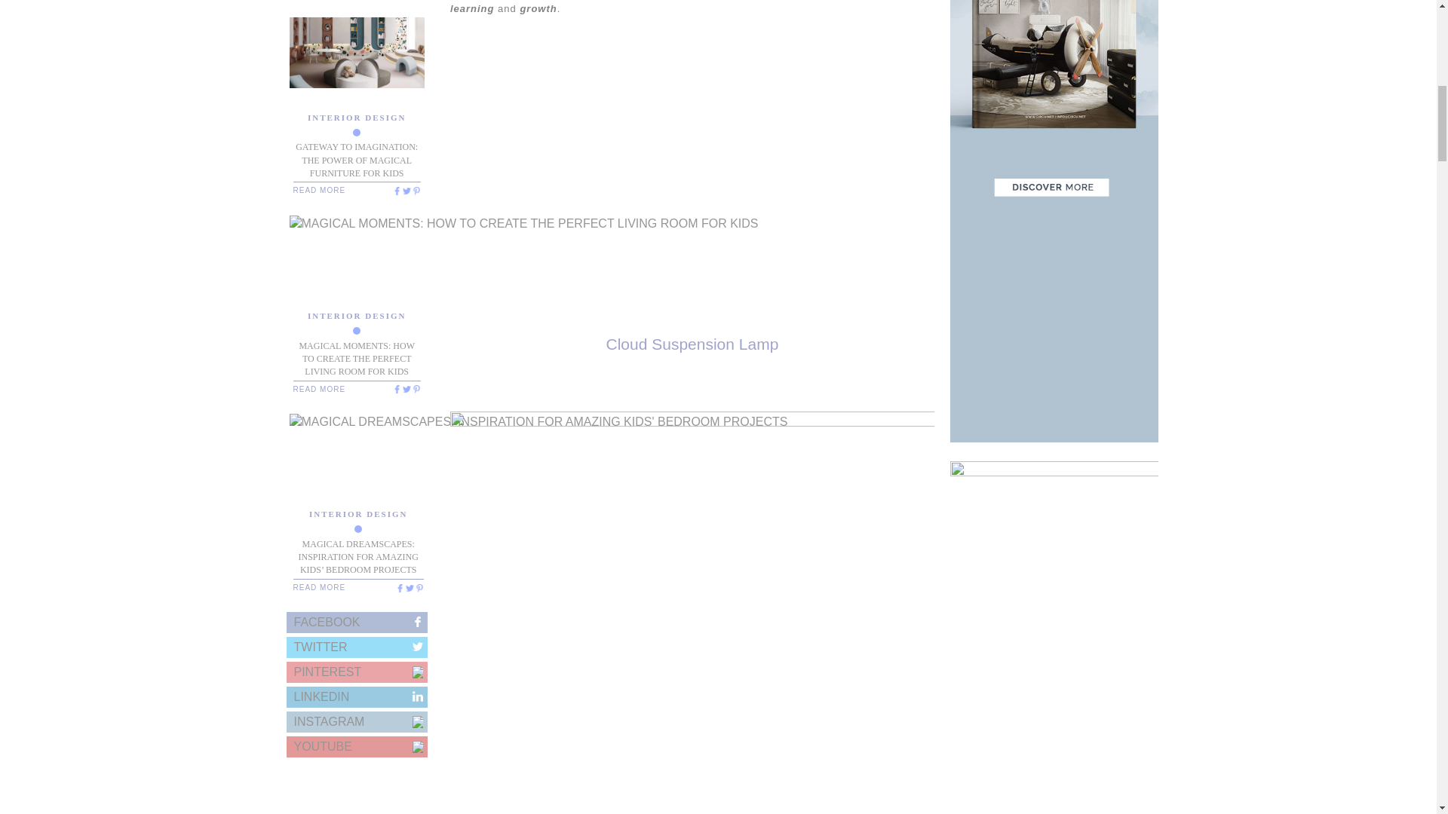  I want to click on circudesign, so click(395, 191).